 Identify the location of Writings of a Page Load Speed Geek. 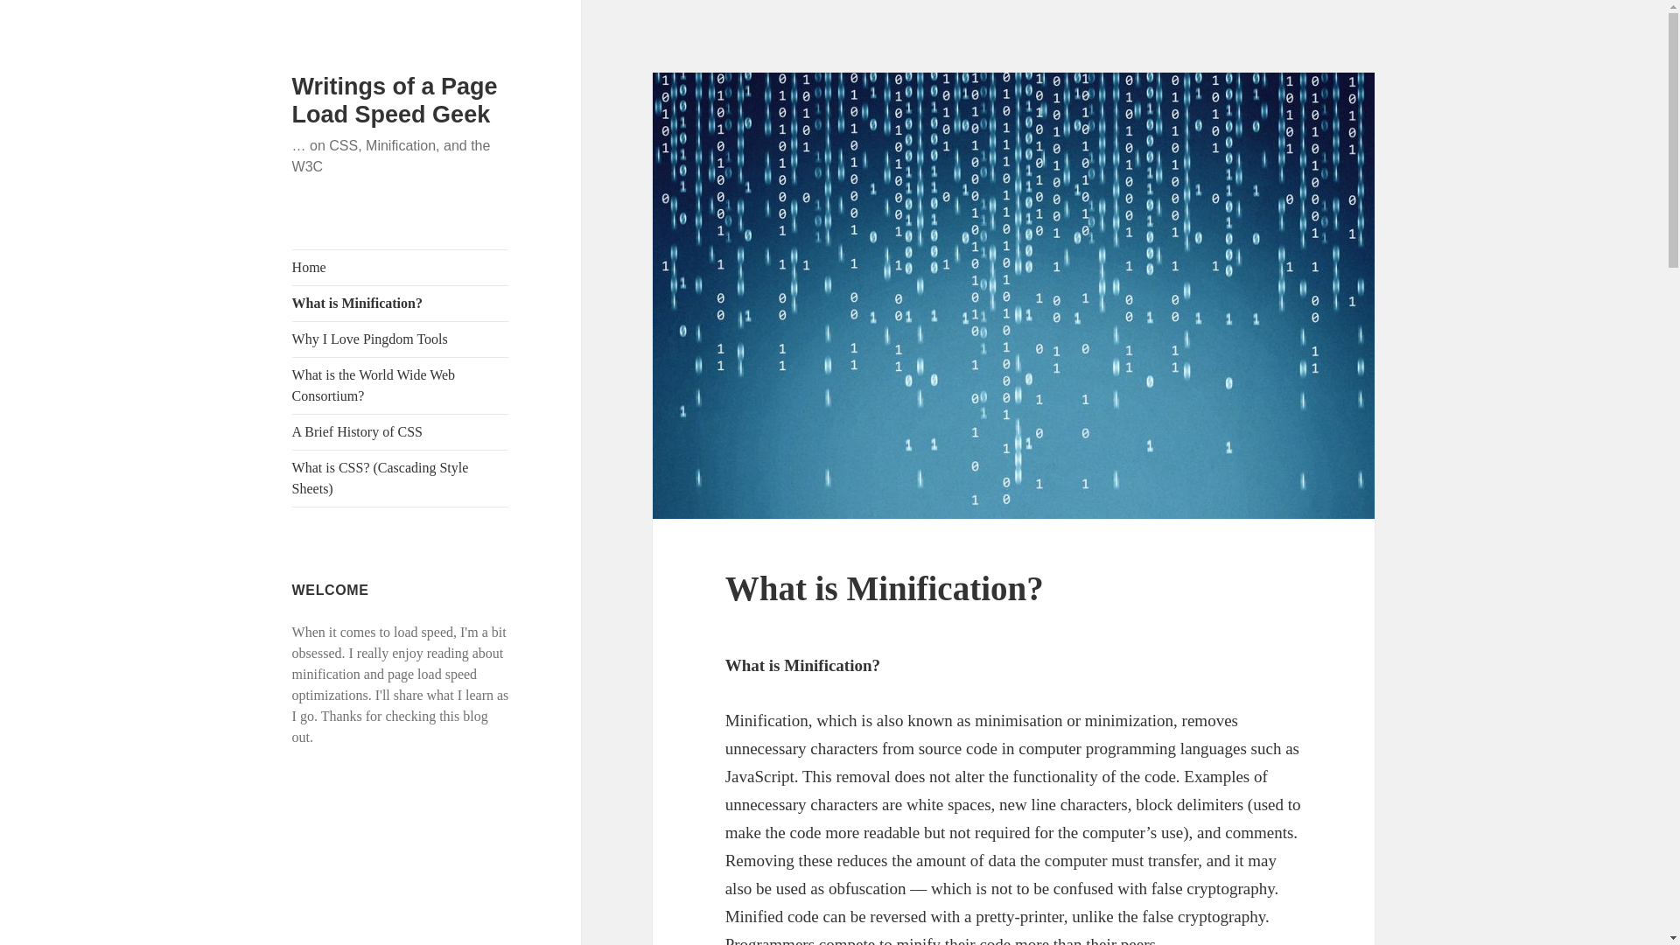
(395, 100).